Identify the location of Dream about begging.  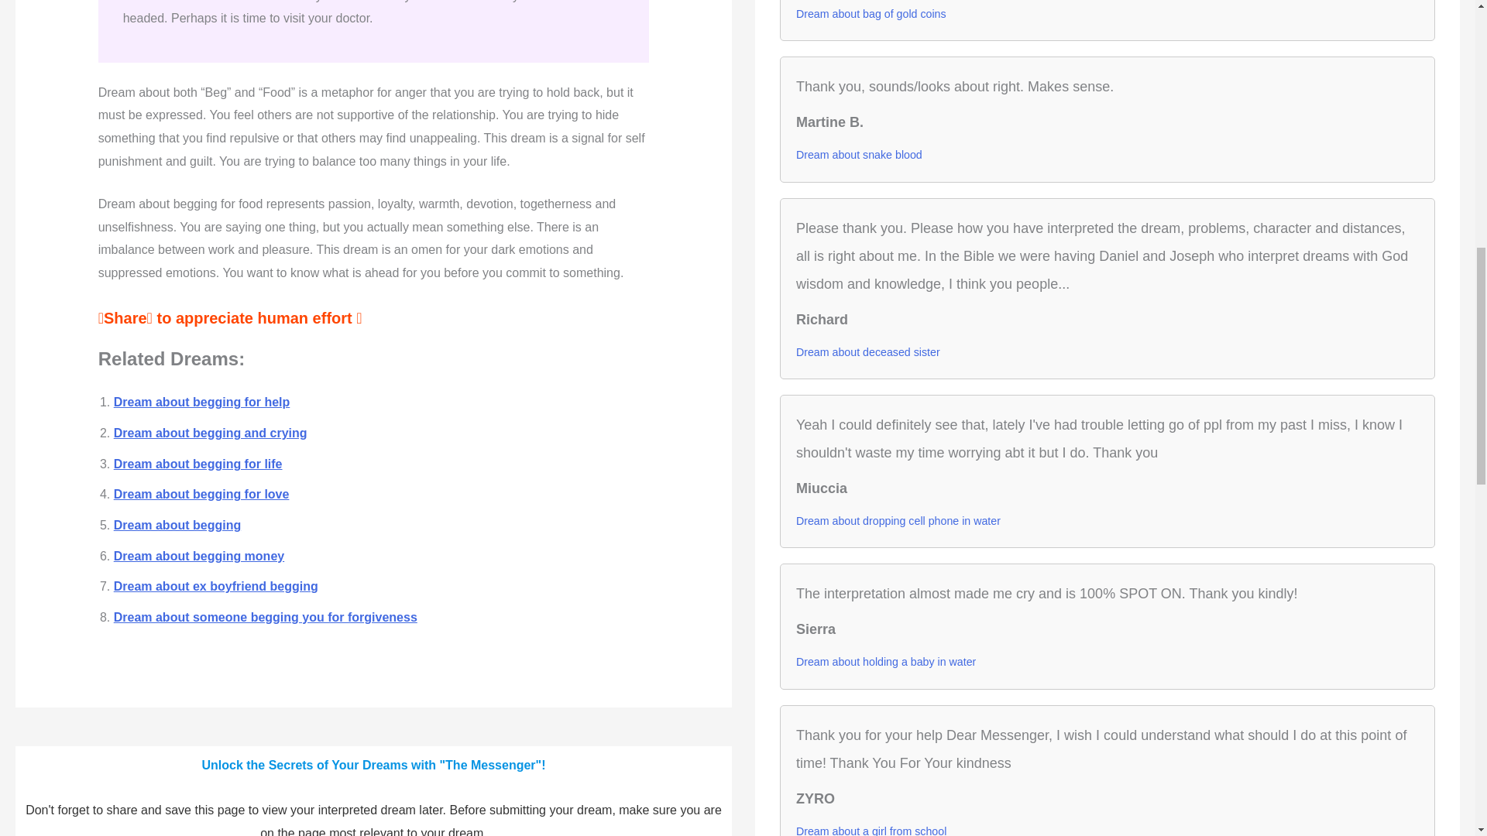
(177, 525).